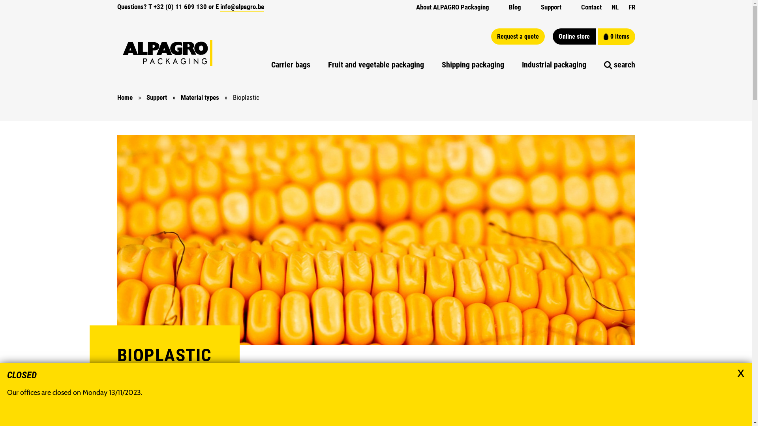 The height and width of the screenshot is (426, 758). What do you see at coordinates (620, 65) in the screenshot?
I see `search` at bounding box center [620, 65].